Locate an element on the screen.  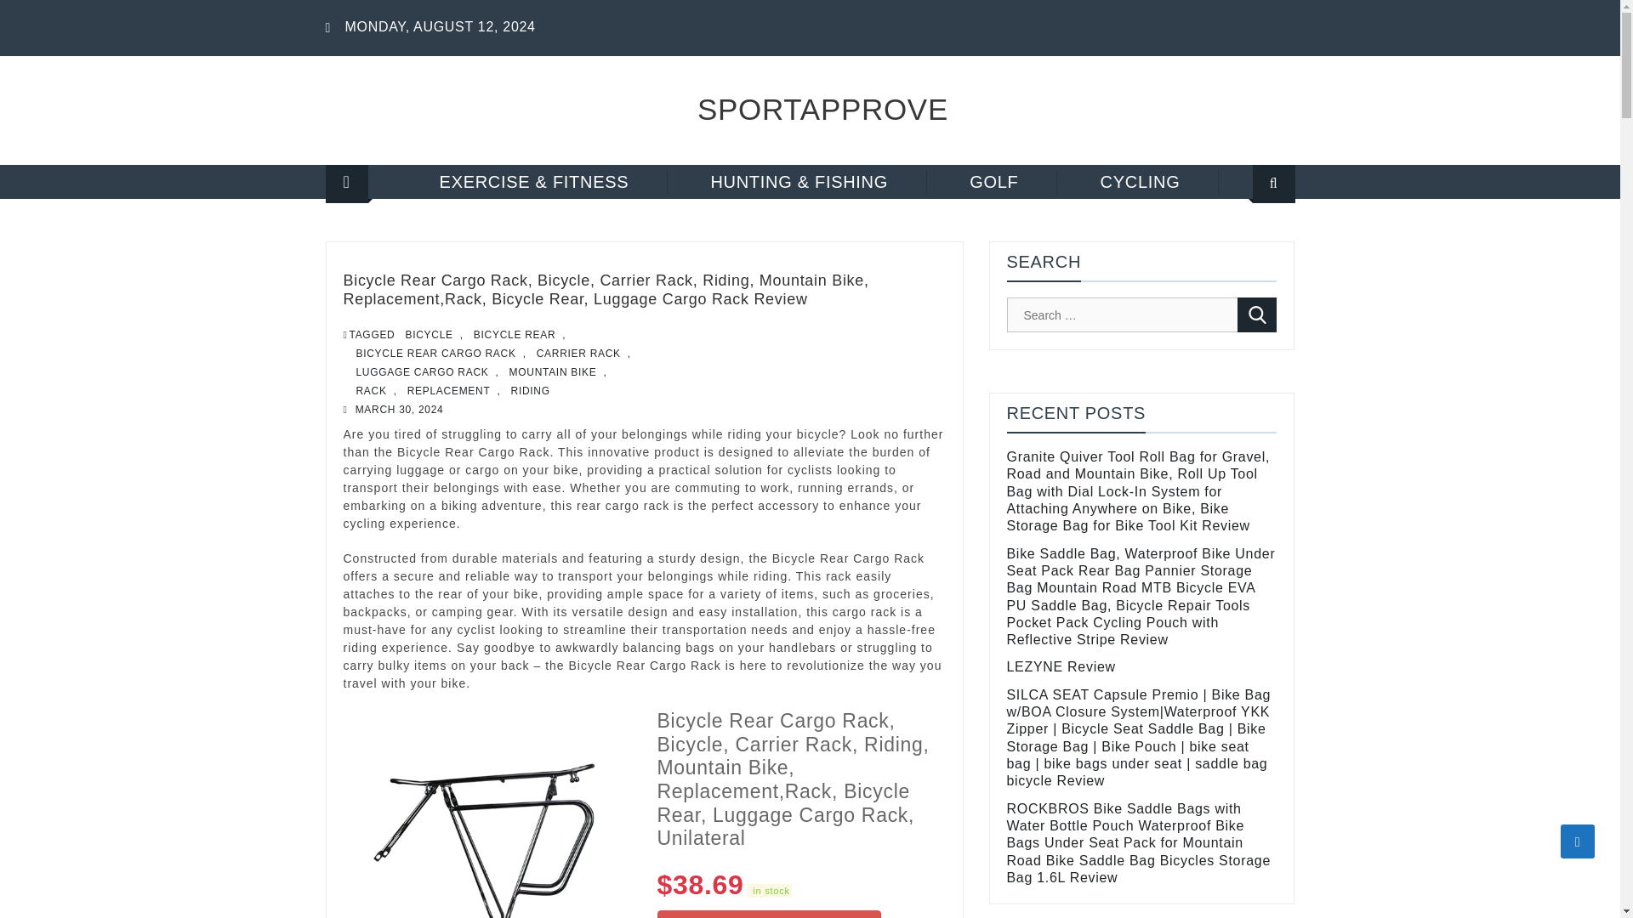
LUGGAGE CARGO RACK is located at coordinates (422, 372).